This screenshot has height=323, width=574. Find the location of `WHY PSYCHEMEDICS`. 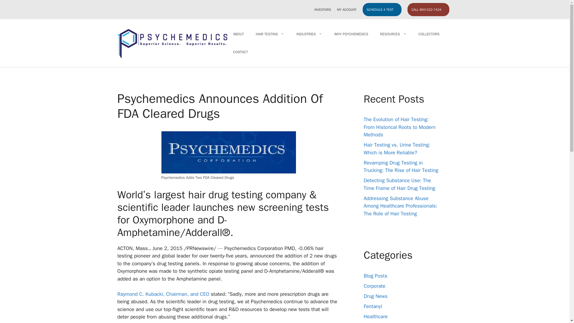

WHY PSYCHEMEDICS is located at coordinates (351, 34).